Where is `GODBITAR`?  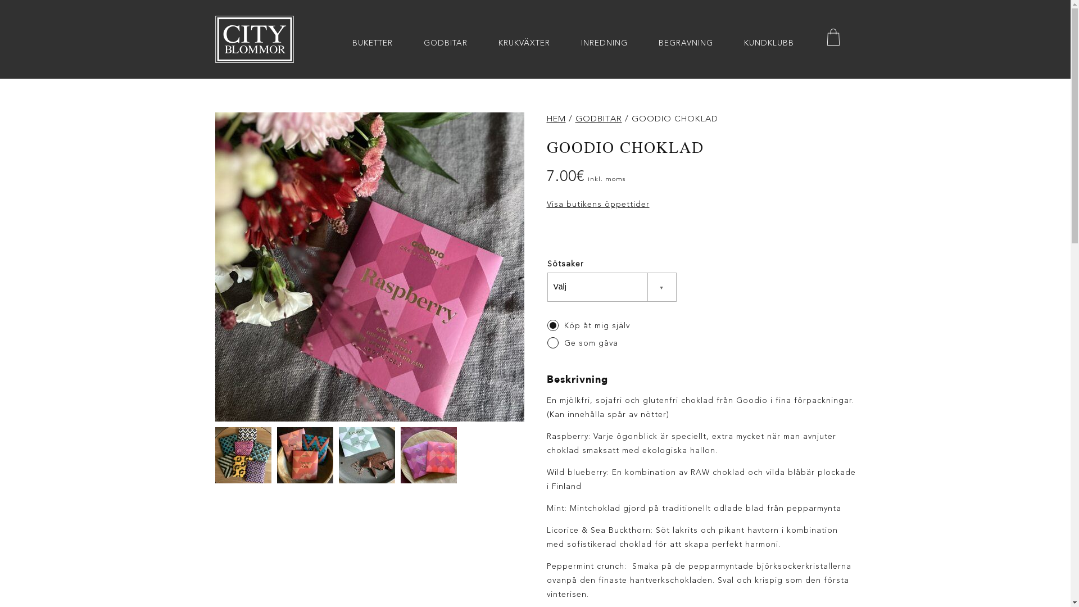 GODBITAR is located at coordinates (446, 43).